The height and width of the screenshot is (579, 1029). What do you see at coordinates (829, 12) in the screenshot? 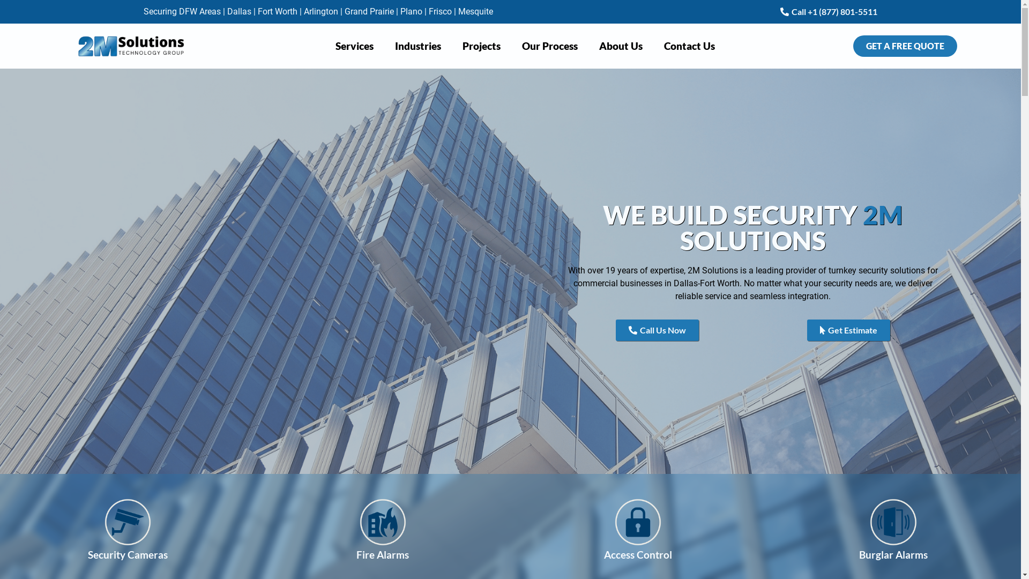
I see `Call +1 (877) 801-5511` at bounding box center [829, 12].